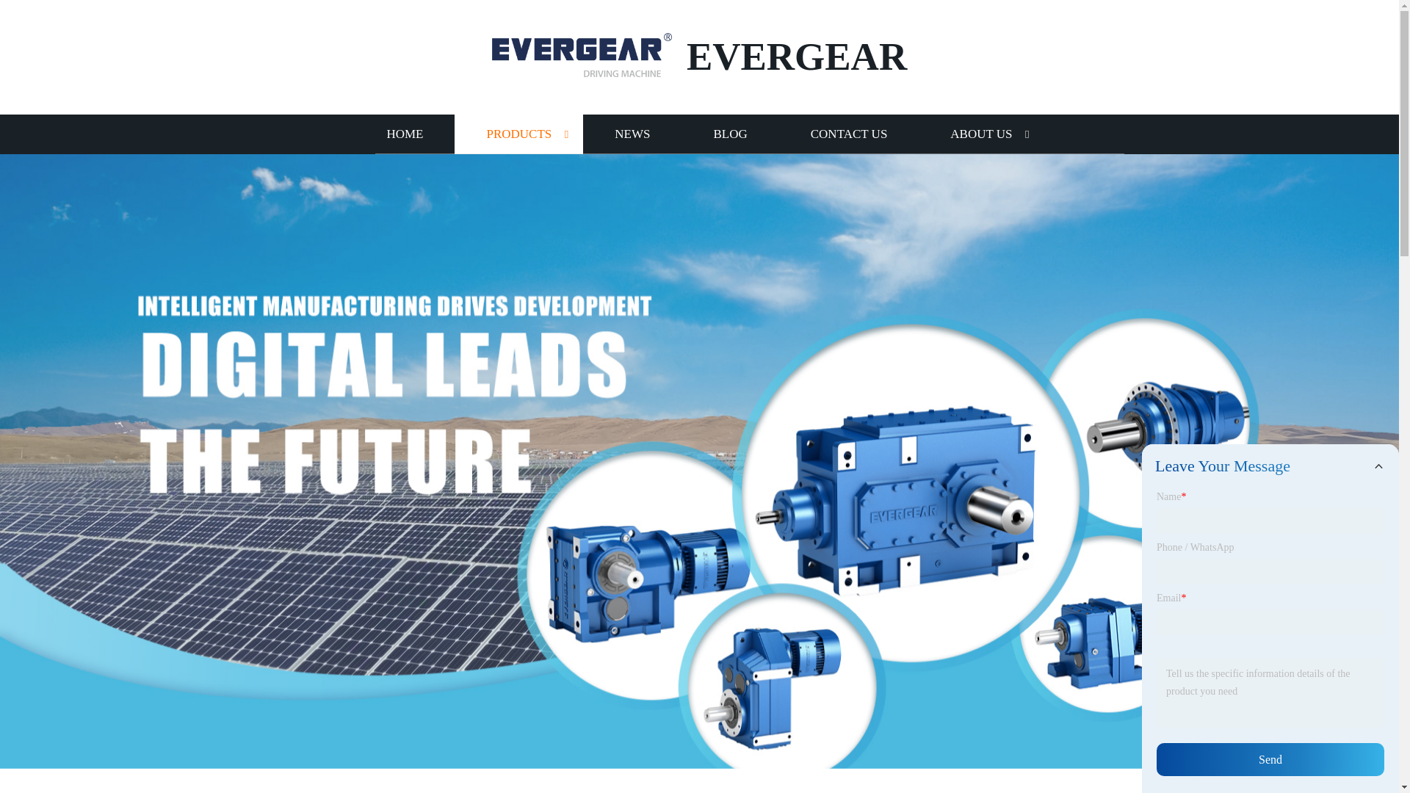  What do you see at coordinates (981, 134) in the screenshot?
I see `ABOUT US` at bounding box center [981, 134].